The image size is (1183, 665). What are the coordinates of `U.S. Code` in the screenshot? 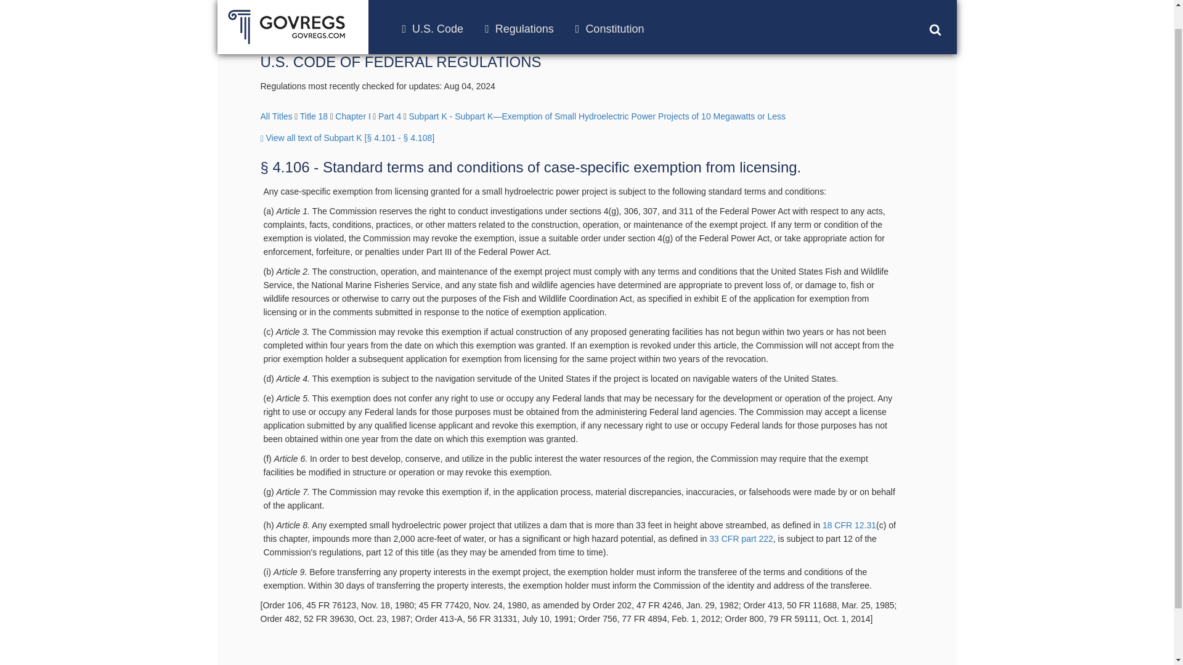 It's located at (433, 6).